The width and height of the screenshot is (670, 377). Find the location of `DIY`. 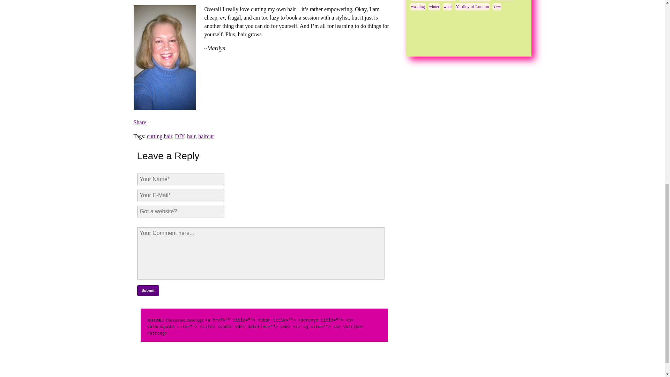

DIY is located at coordinates (179, 136).